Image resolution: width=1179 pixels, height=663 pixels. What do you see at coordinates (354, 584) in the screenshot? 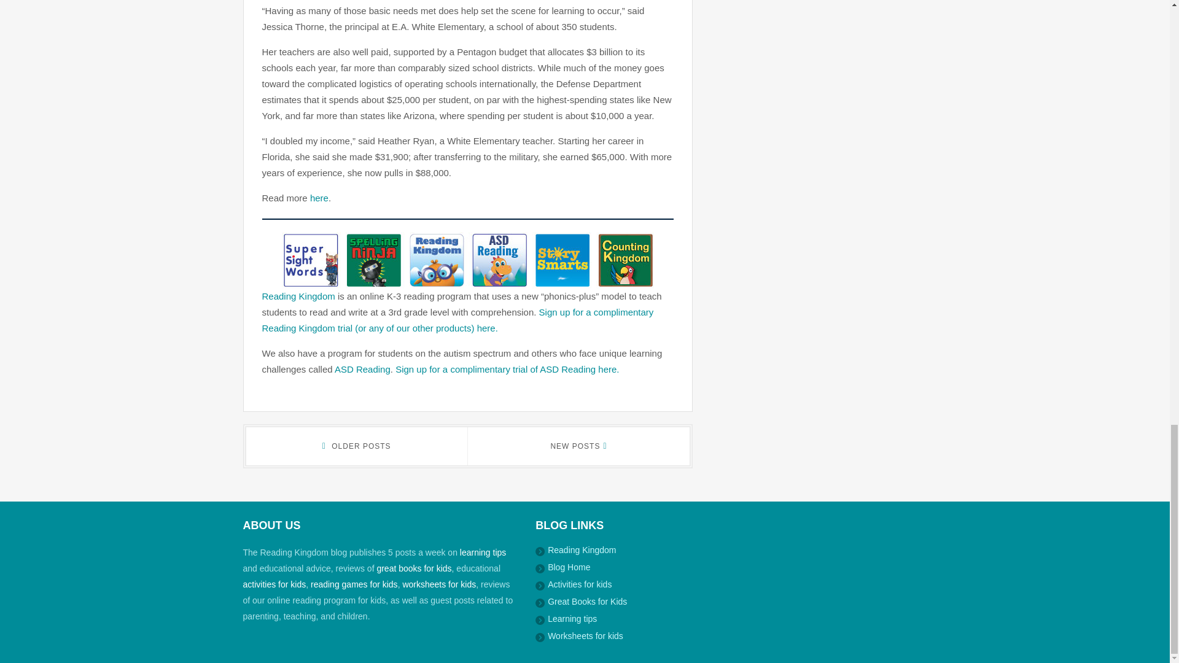
I see `reading games for kids` at bounding box center [354, 584].